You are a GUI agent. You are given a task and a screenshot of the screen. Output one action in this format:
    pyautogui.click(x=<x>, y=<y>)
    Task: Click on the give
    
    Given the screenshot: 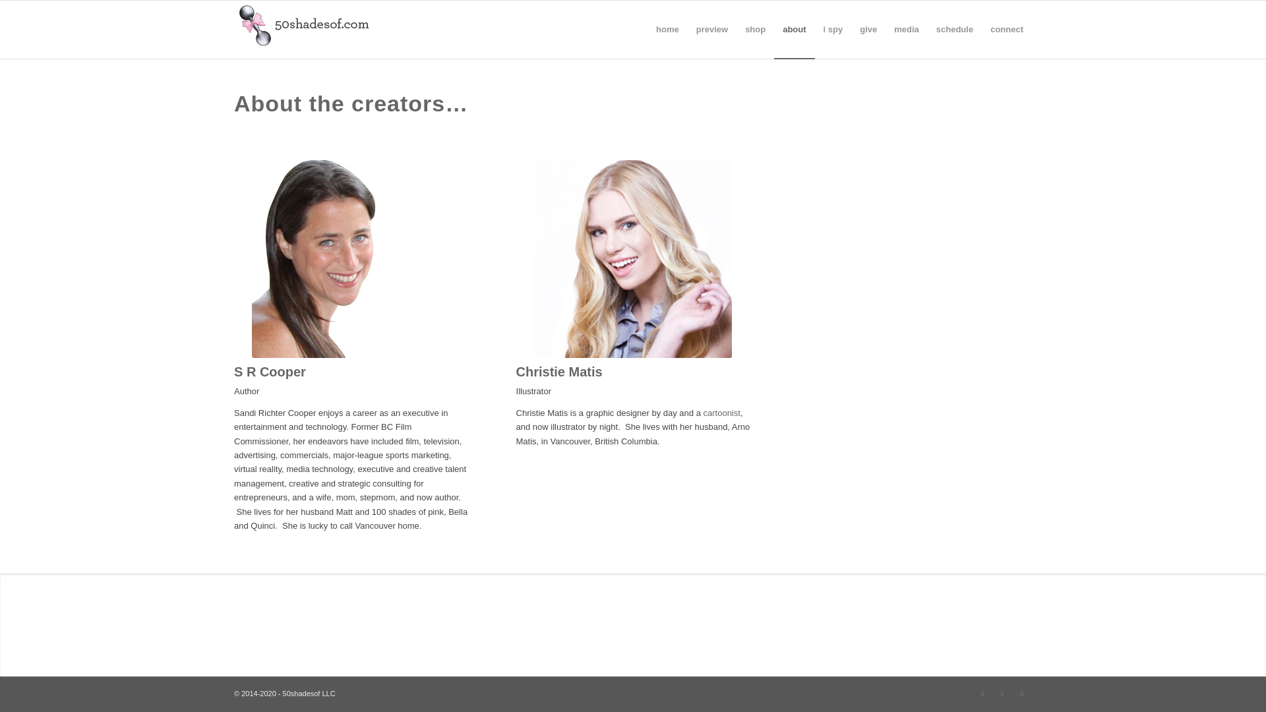 What is the action you would take?
    pyautogui.click(x=868, y=29)
    